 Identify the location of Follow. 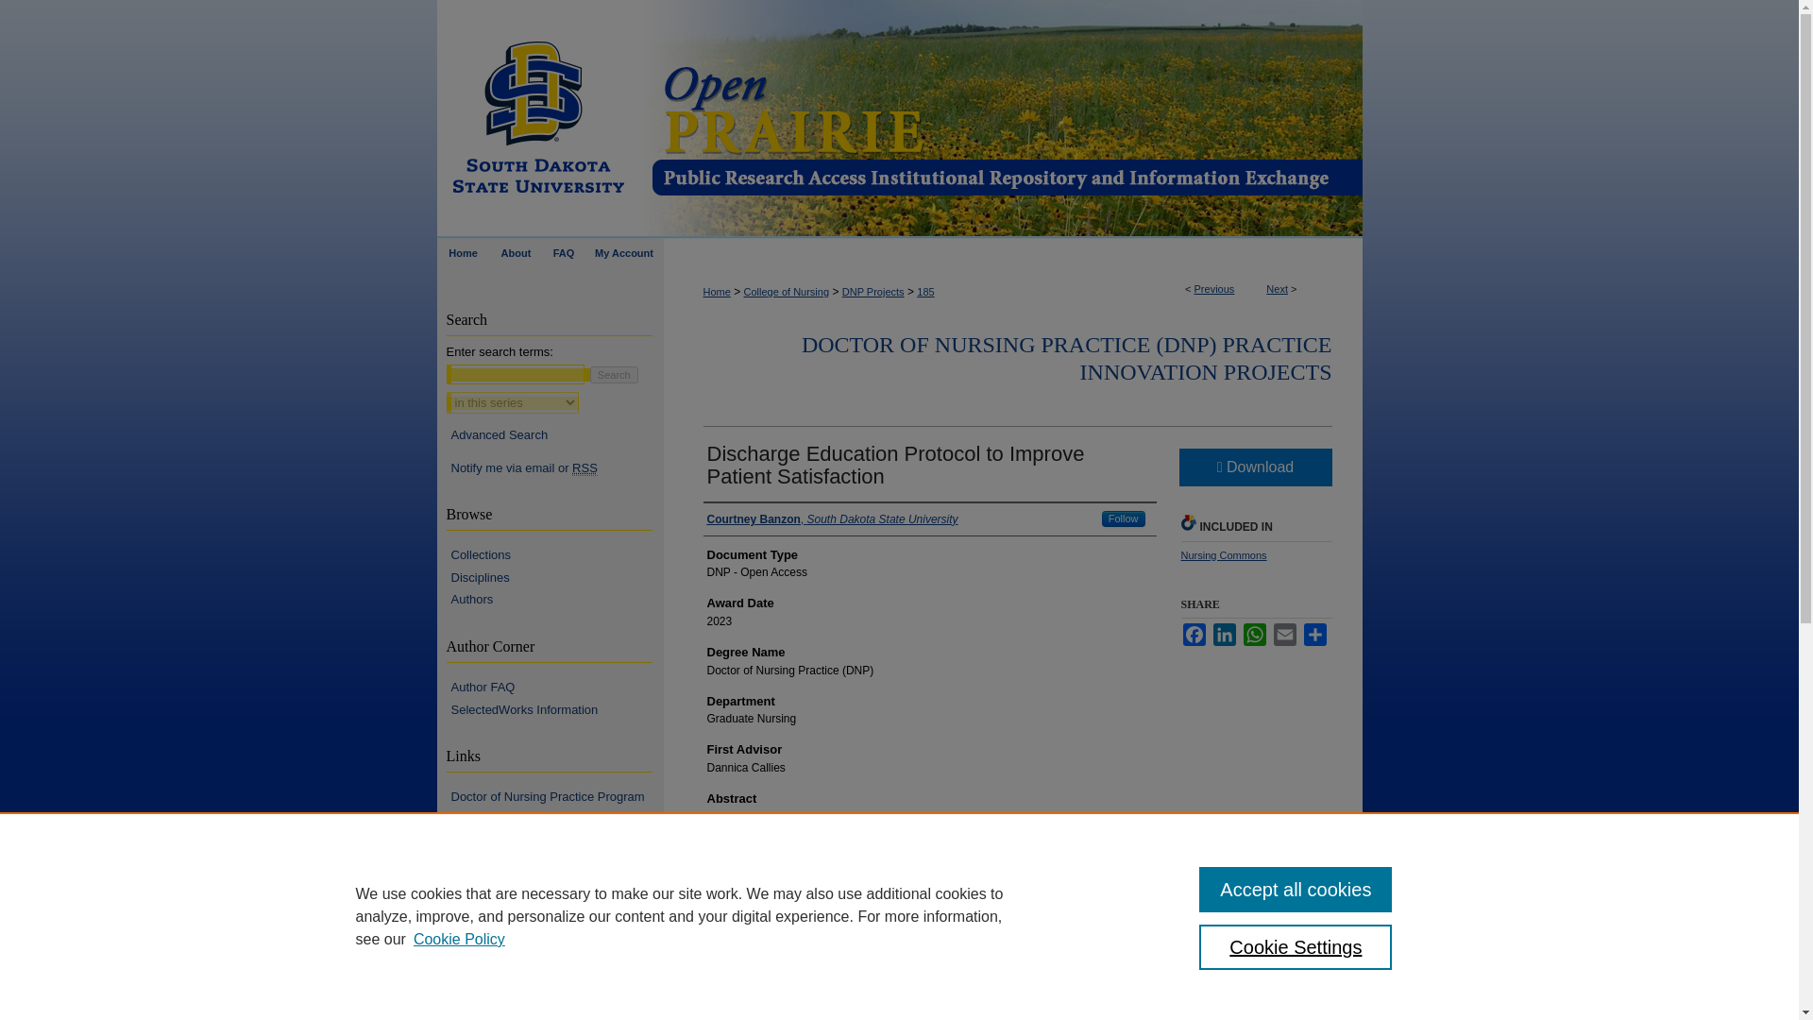
(1124, 519).